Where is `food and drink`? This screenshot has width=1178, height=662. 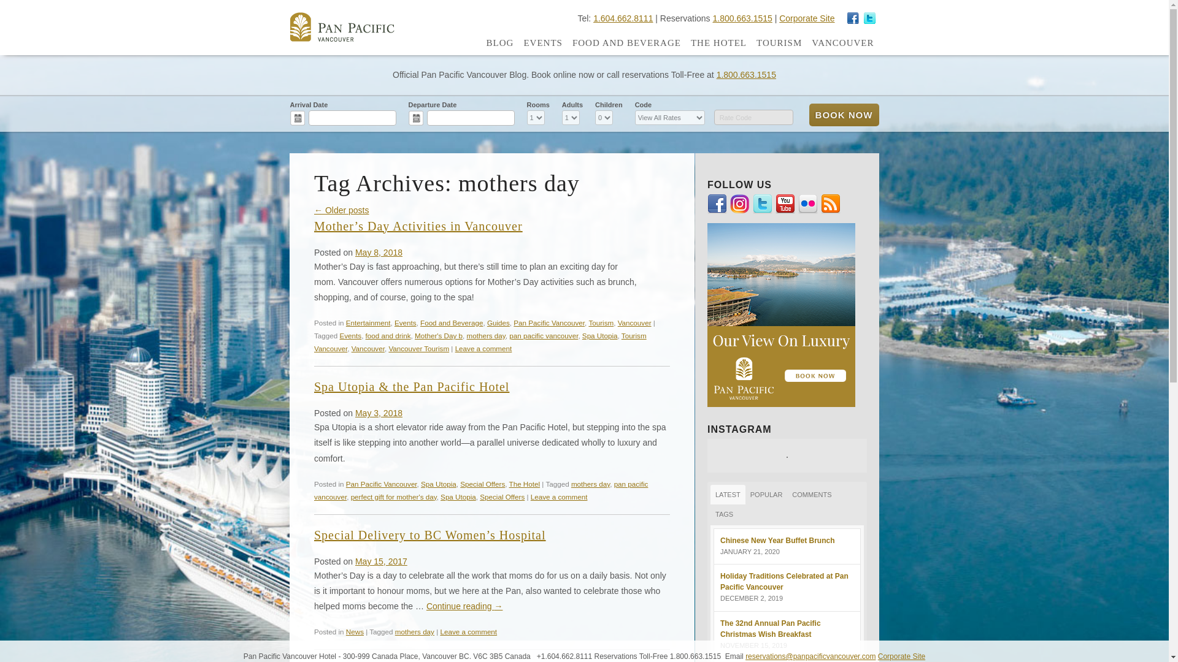
food and drink is located at coordinates (388, 336).